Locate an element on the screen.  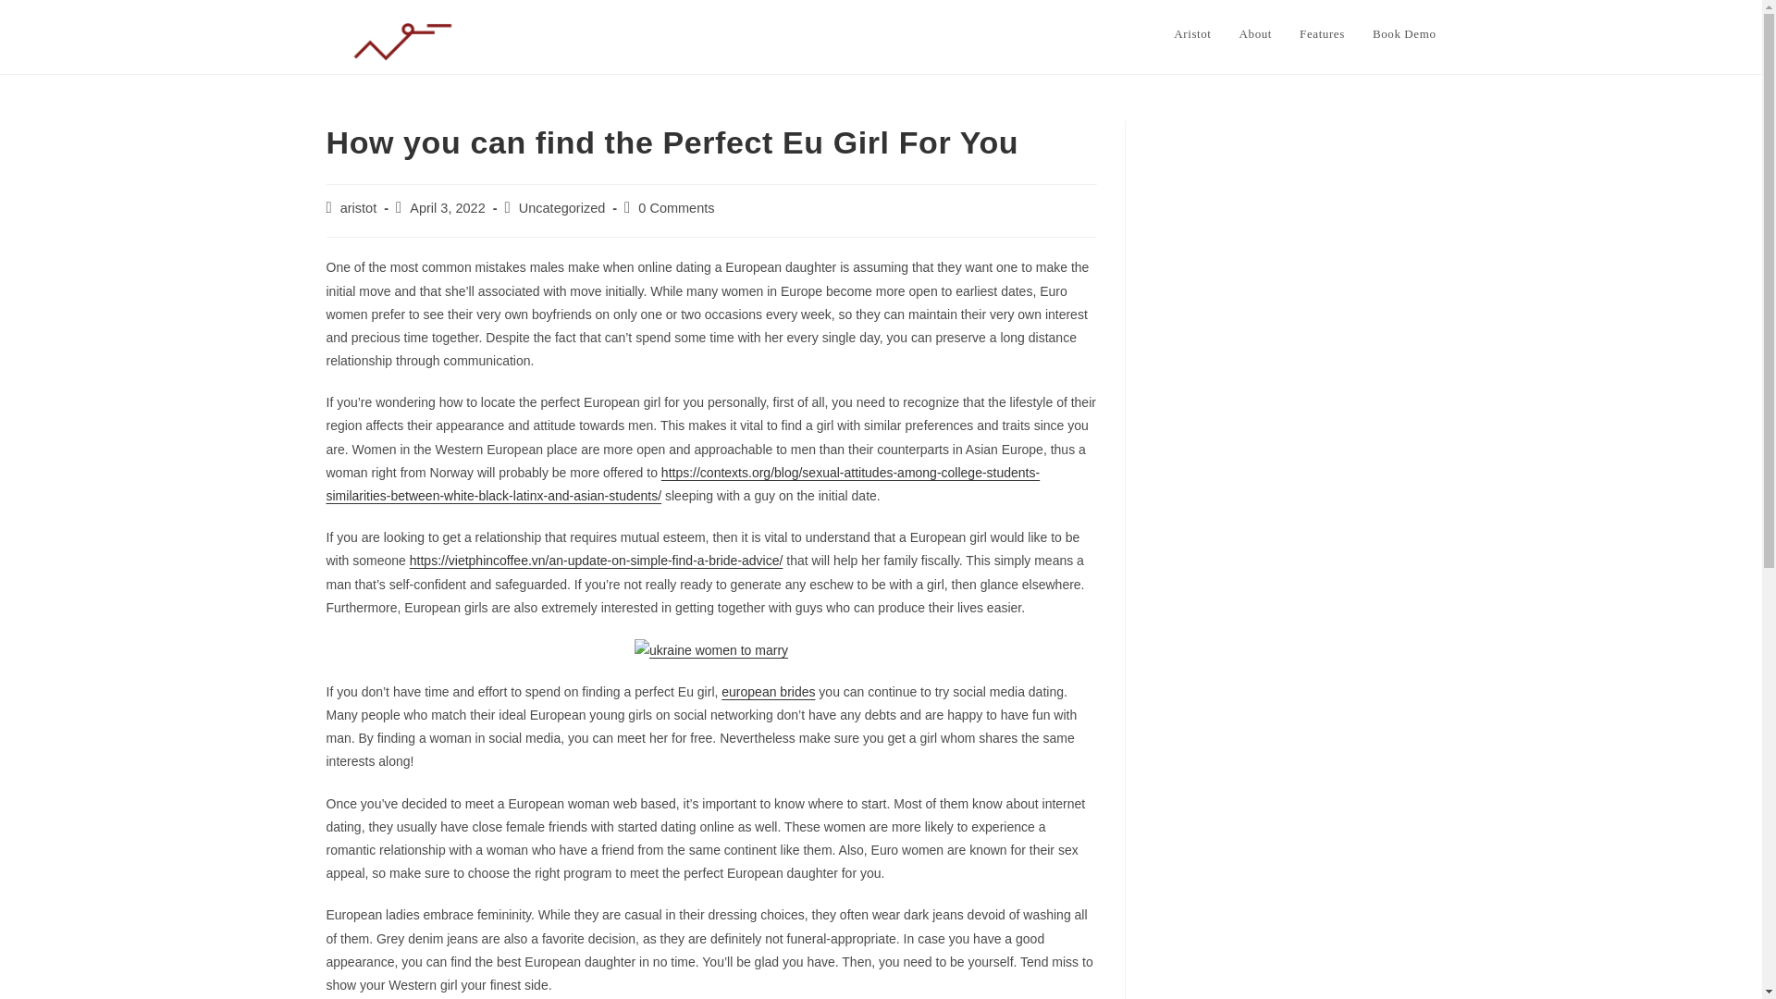
european brides is located at coordinates (768, 692).